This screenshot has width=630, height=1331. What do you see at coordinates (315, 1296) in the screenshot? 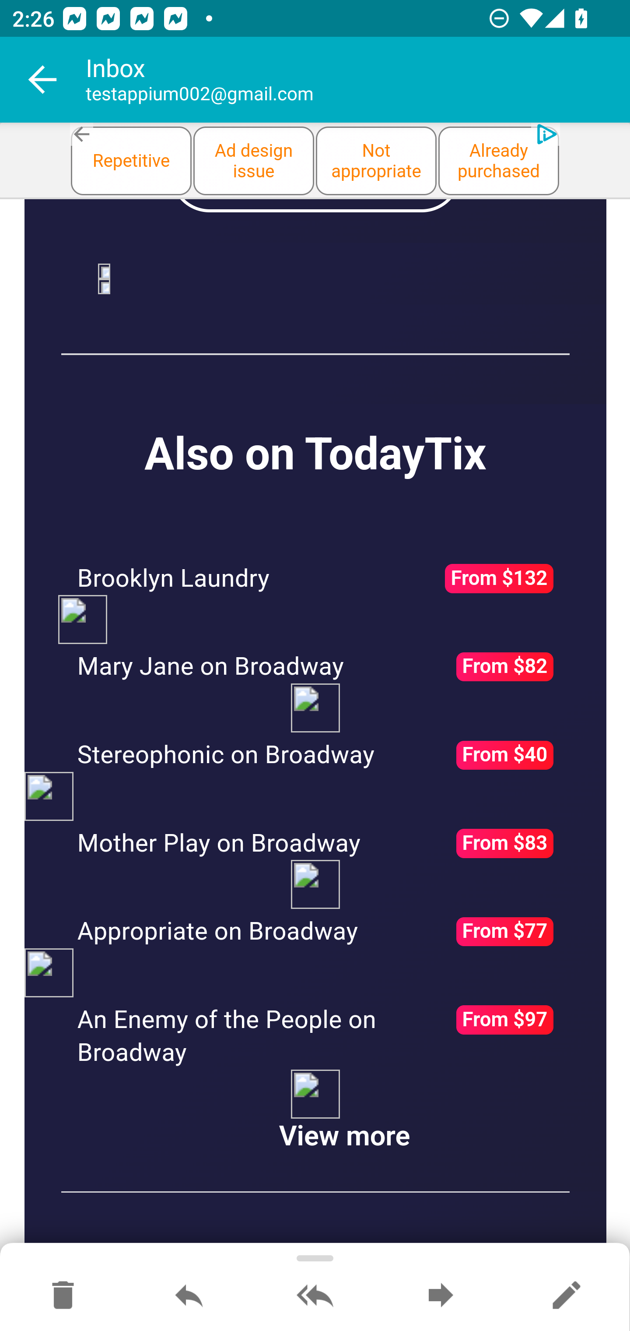
I see `Reply all` at bounding box center [315, 1296].